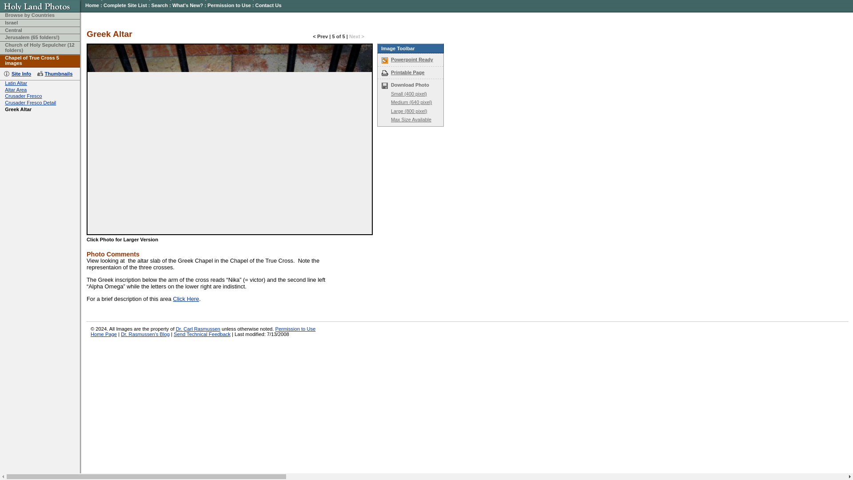  What do you see at coordinates (55, 73) in the screenshot?
I see `Thumbnails` at bounding box center [55, 73].